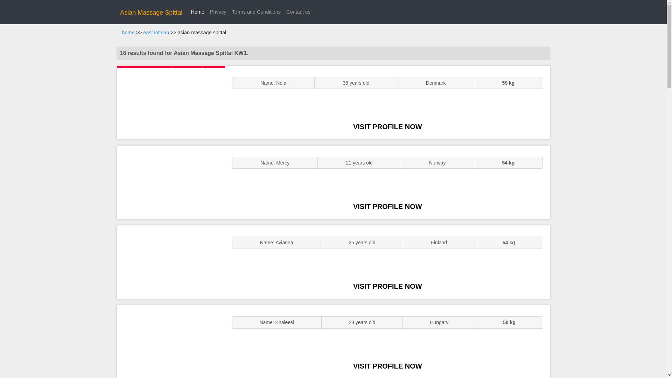 The width and height of the screenshot is (672, 378). I want to click on VISIT PROFILE NOW, so click(387, 286).